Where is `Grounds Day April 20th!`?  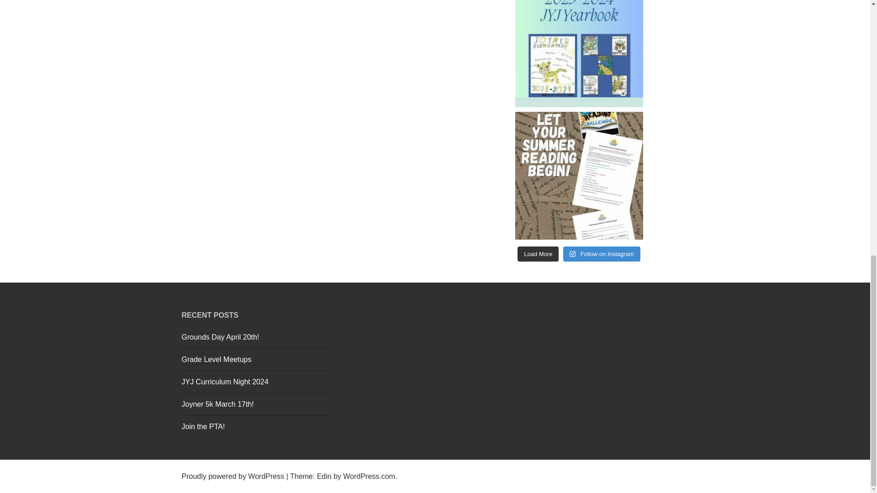 Grounds Day April 20th! is located at coordinates (220, 337).